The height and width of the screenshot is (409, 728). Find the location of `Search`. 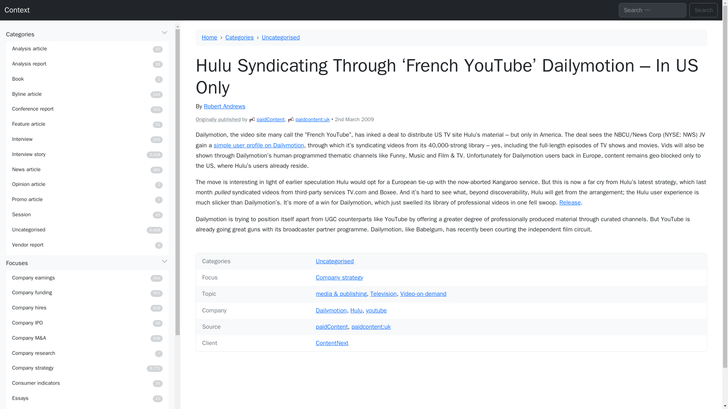

Search is located at coordinates (87, 94).